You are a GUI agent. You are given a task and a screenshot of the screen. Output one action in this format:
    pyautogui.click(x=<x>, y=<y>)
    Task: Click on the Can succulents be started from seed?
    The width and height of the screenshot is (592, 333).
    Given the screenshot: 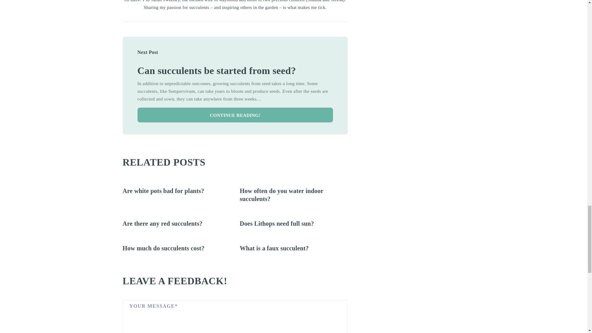 What is the action you would take?
    pyautogui.click(x=216, y=70)
    